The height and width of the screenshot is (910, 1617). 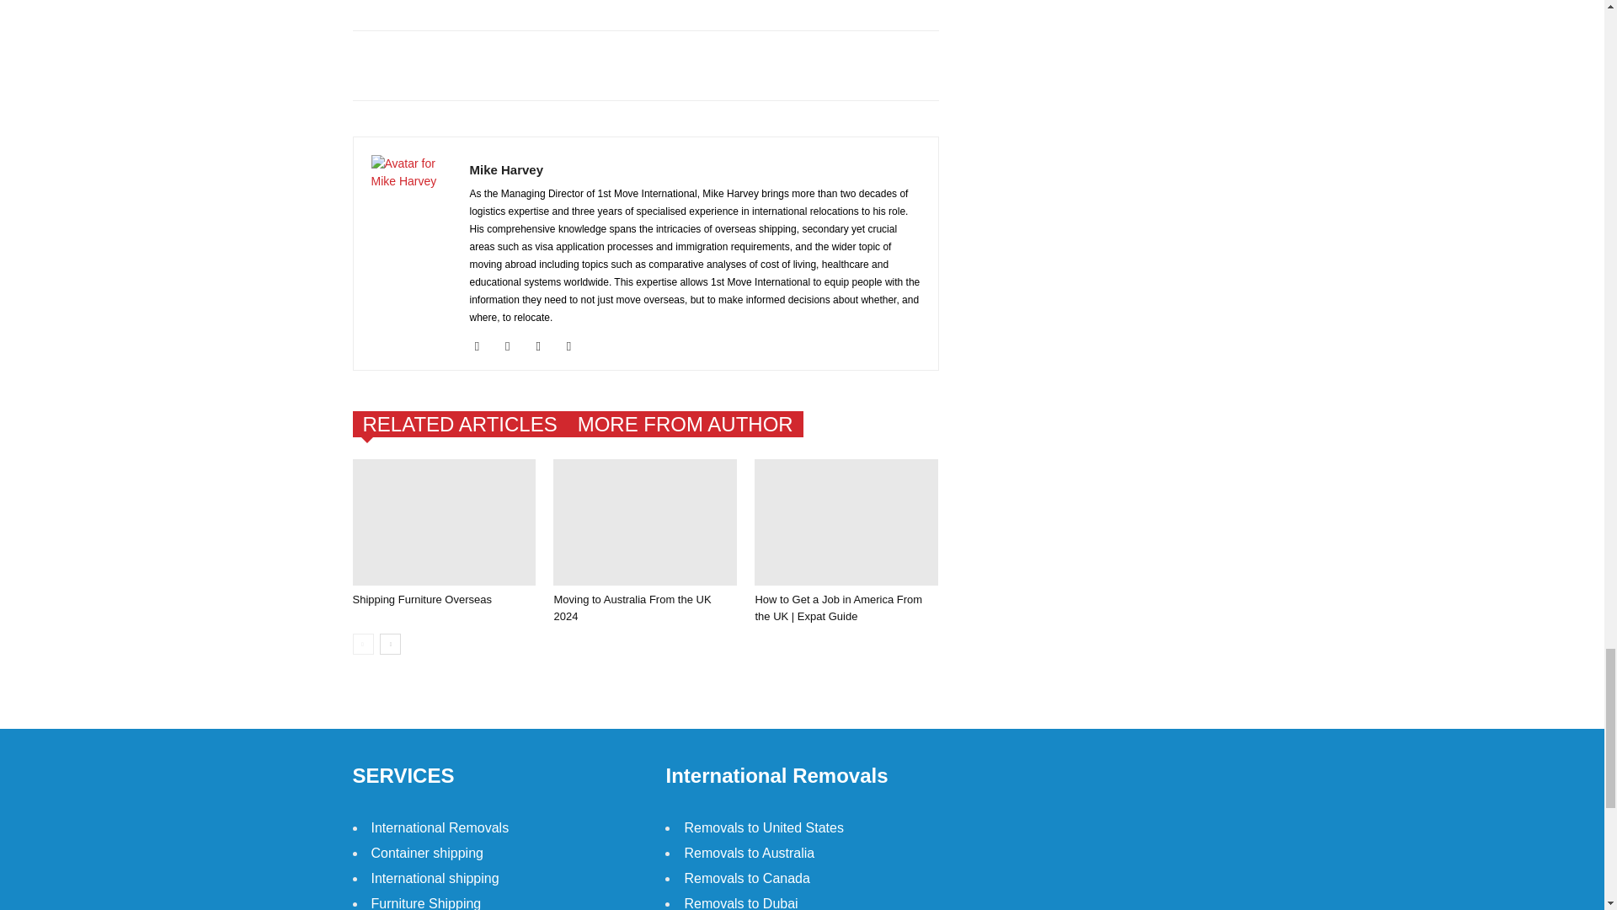 What do you see at coordinates (410, 195) in the screenshot?
I see `Gravatar for Mike Harvey` at bounding box center [410, 195].